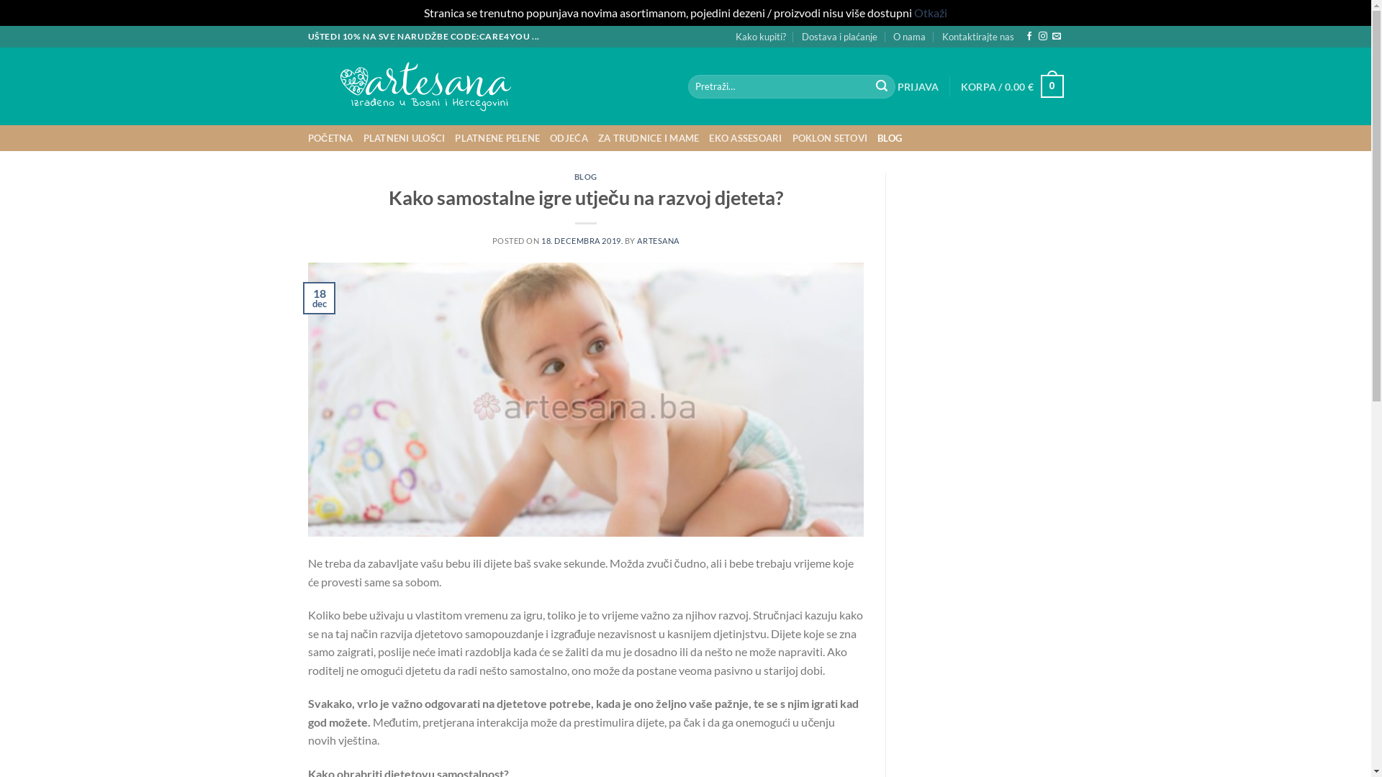 This screenshot has width=1382, height=777. What do you see at coordinates (830, 138) in the screenshot?
I see `POKLON SETOVI` at bounding box center [830, 138].